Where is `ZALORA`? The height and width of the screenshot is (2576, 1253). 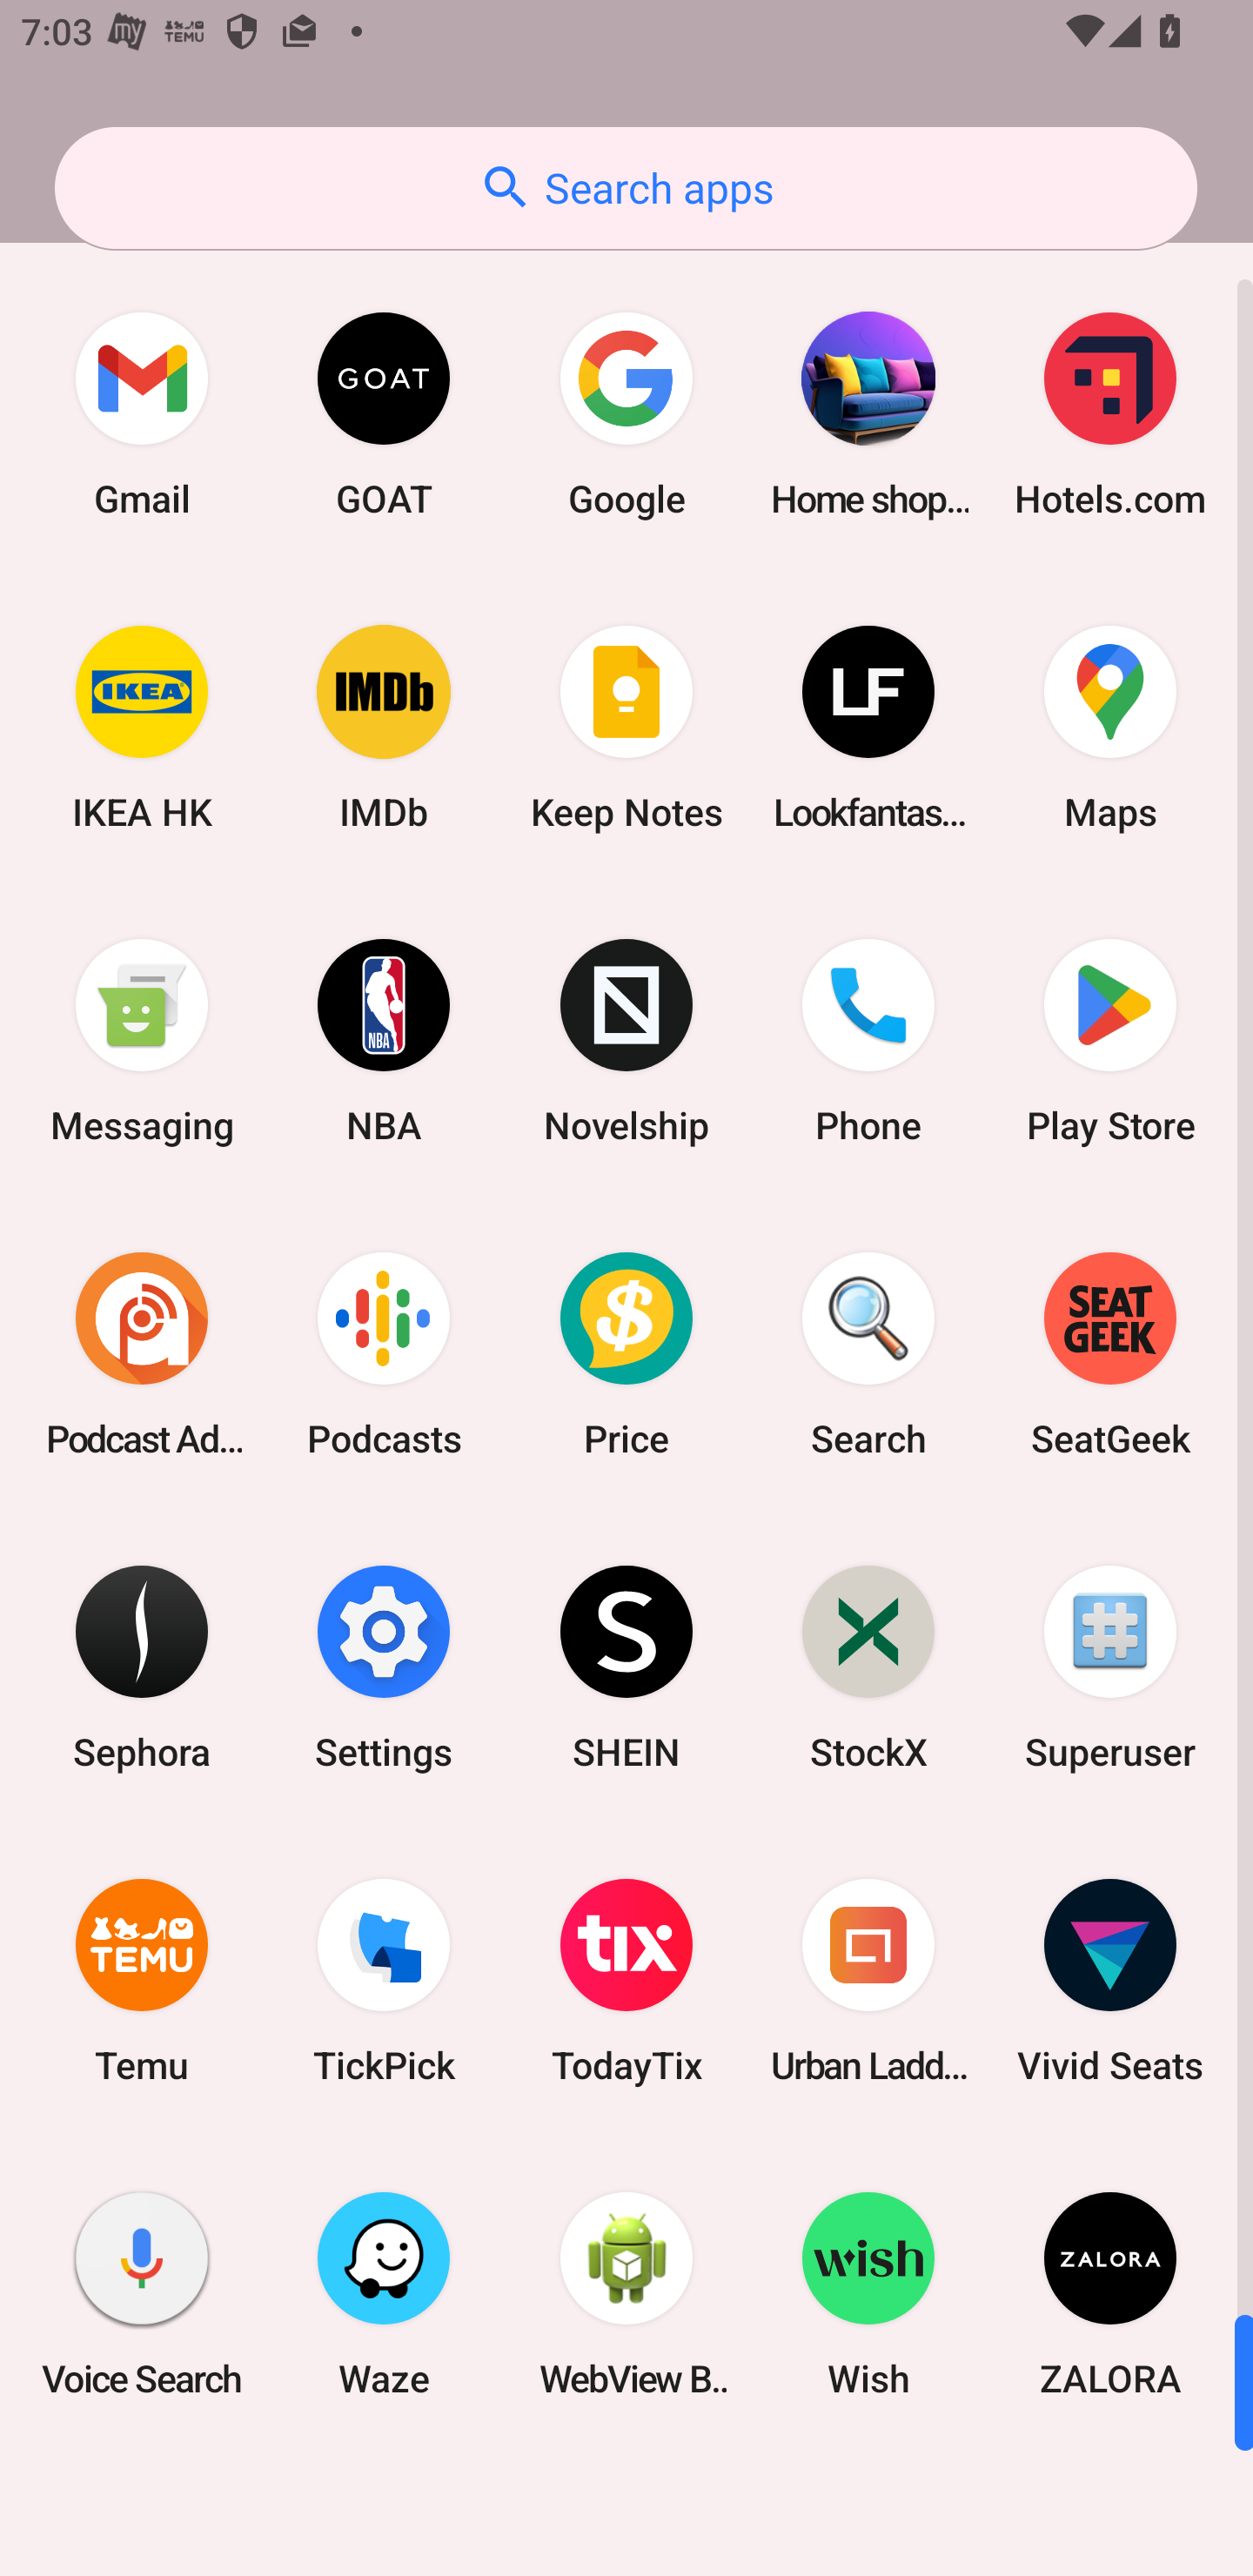 ZALORA is located at coordinates (1110, 2293).